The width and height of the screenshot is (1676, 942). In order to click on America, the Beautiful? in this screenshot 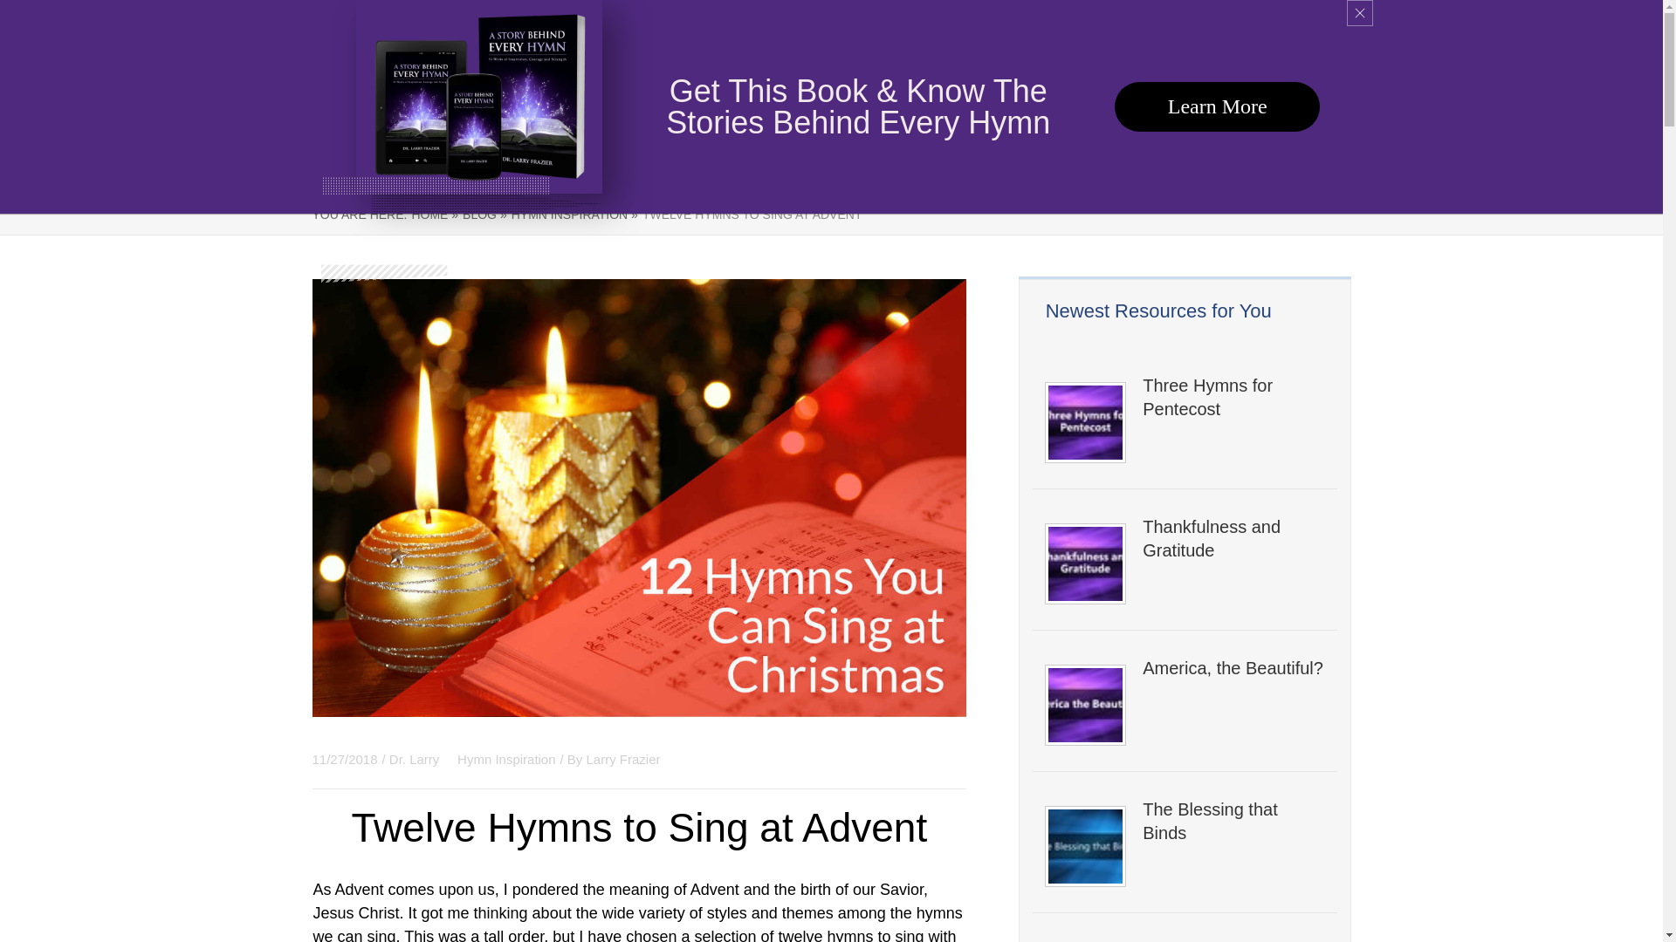, I will do `click(1233, 668)`.